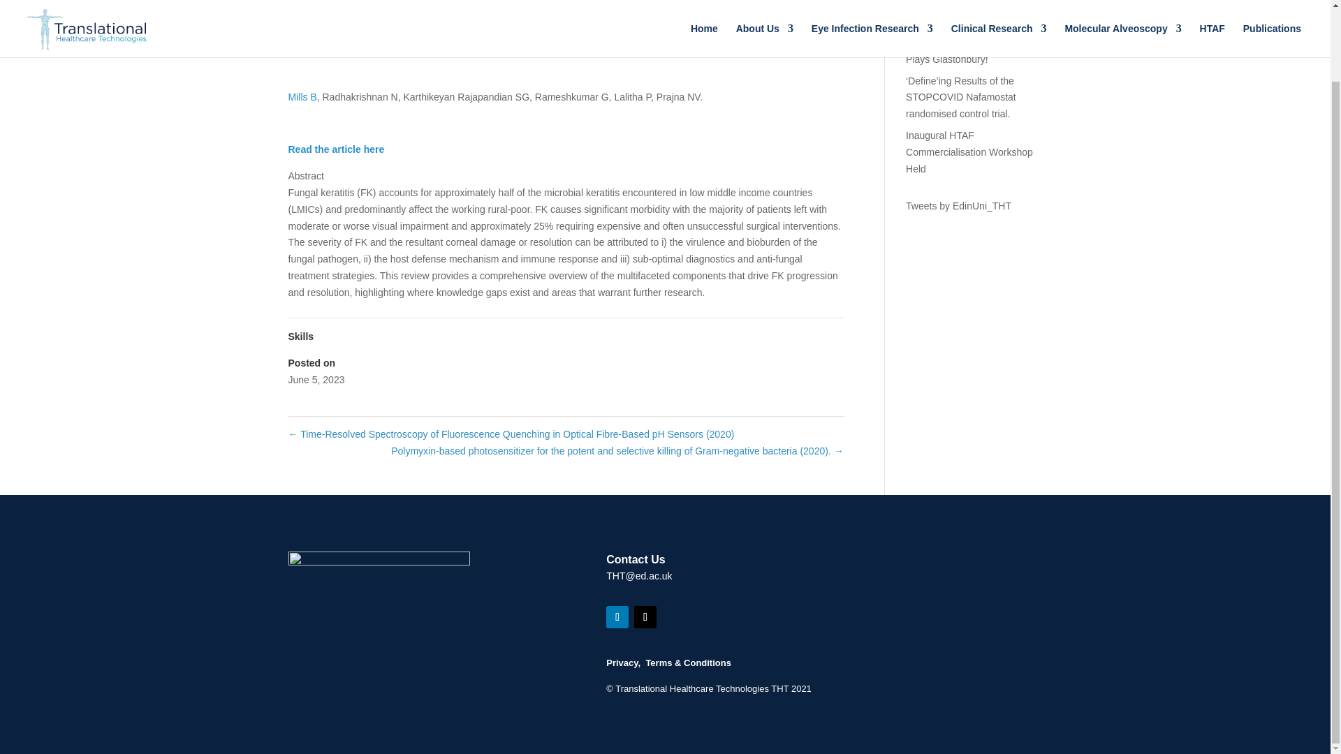  Describe the element at coordinates (969, 50) in the screenshot. I see `The Robots are Coming: THT Plays Glastonbury!` at that location.